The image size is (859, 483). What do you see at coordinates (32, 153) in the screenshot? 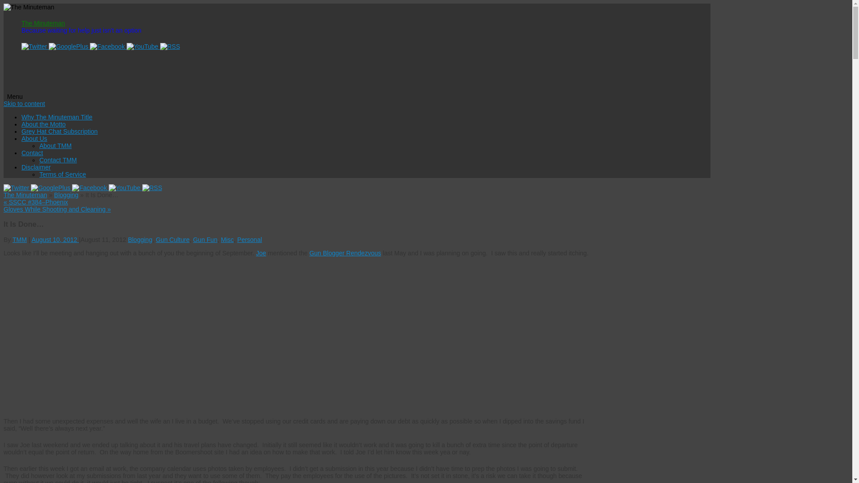
I see `Contact` at bounding box center [32, 153].